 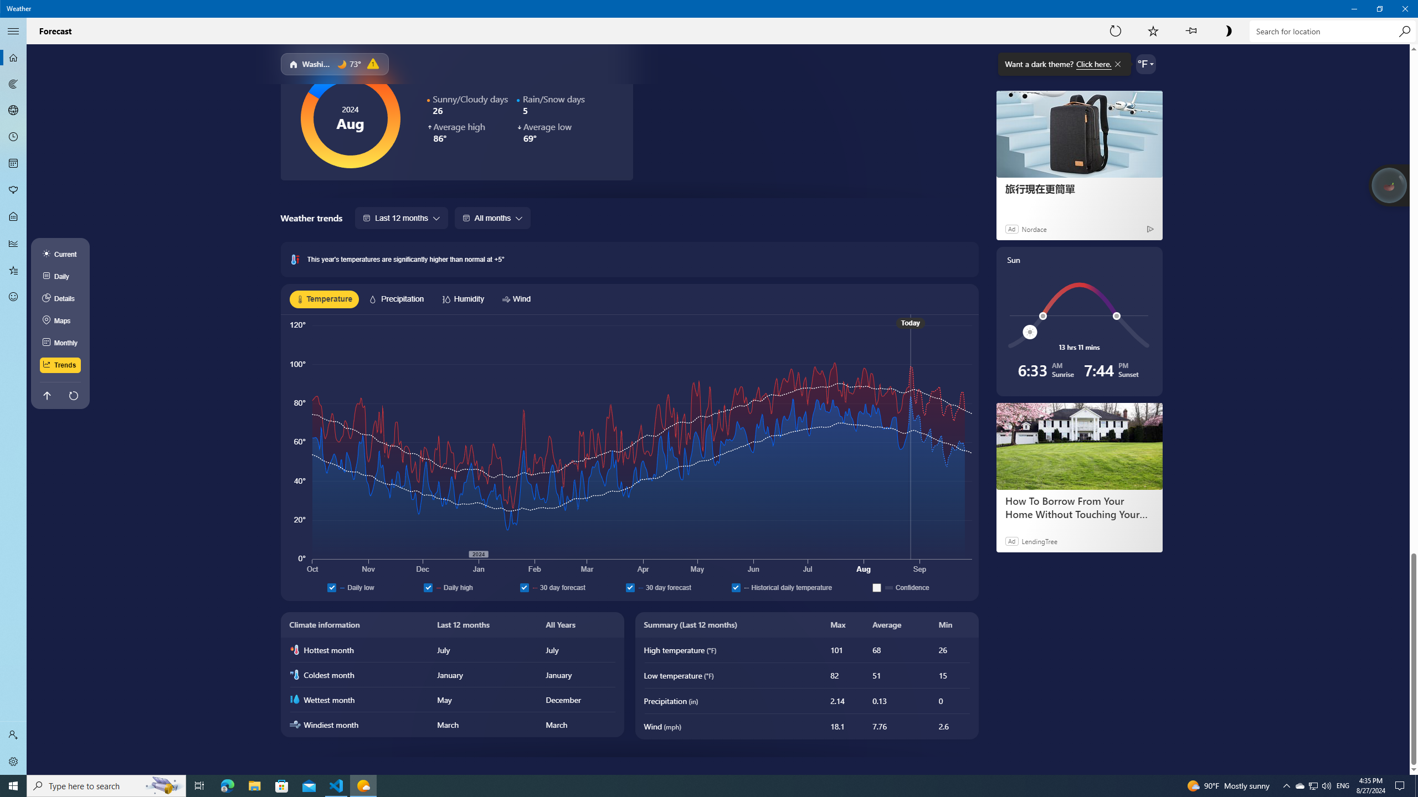 What do you see at coordinates (1405, 31) in the screenshot?
I see `Search` at bounding box center [1405, 31].